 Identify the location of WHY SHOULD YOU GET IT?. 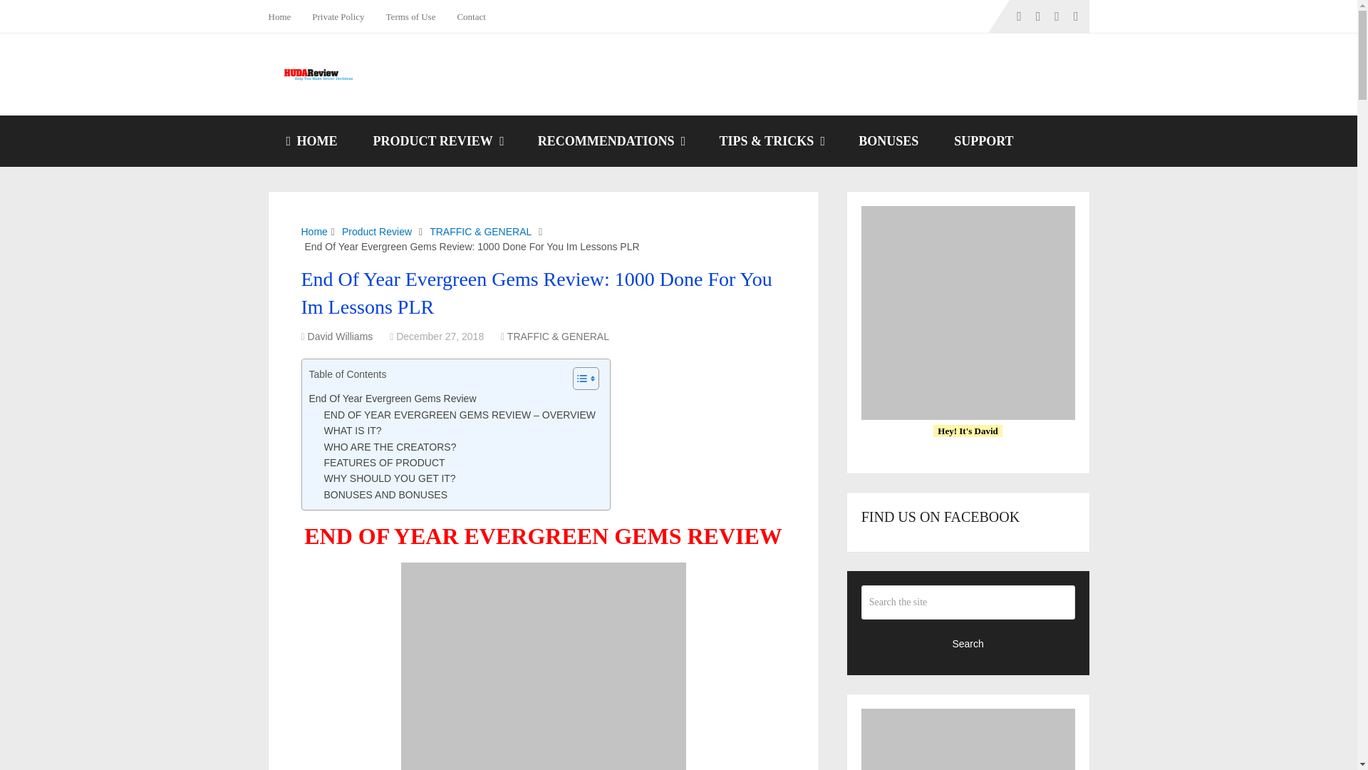
(389, 478).